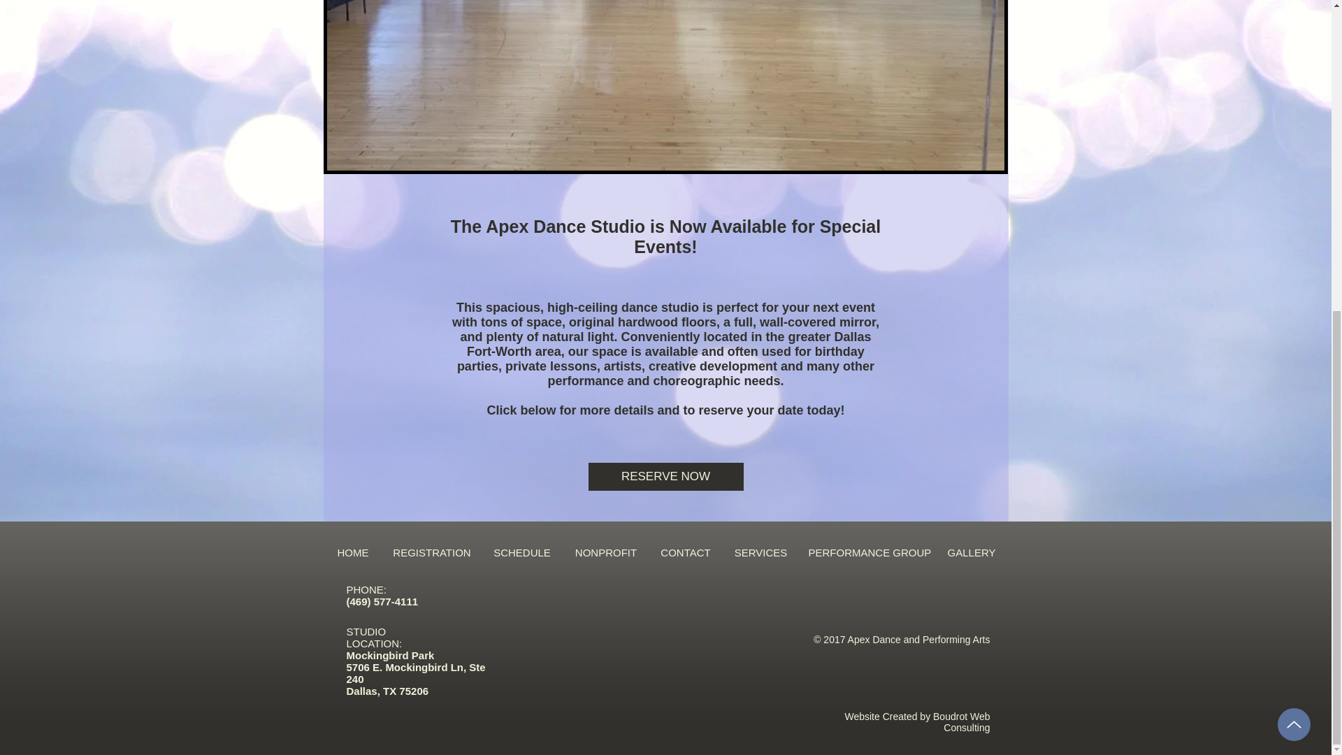 Image resolution: width=1342 pixels, height=755 pixels. Describe the element at coordinates (665, 477) in the screenshot. I see `RESERVE NOW` at that location.